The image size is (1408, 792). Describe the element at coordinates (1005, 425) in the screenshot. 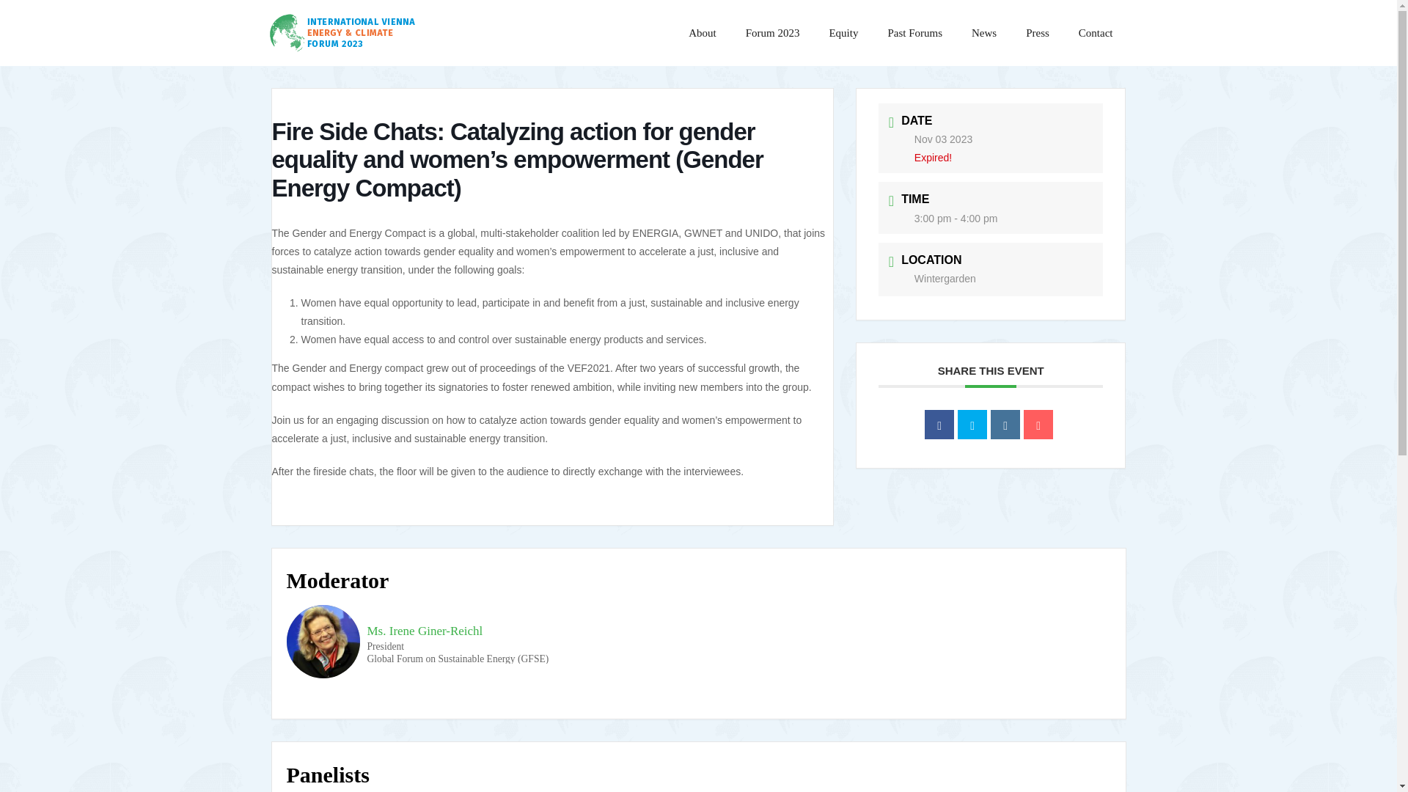

I see `Linkedin` at that location.